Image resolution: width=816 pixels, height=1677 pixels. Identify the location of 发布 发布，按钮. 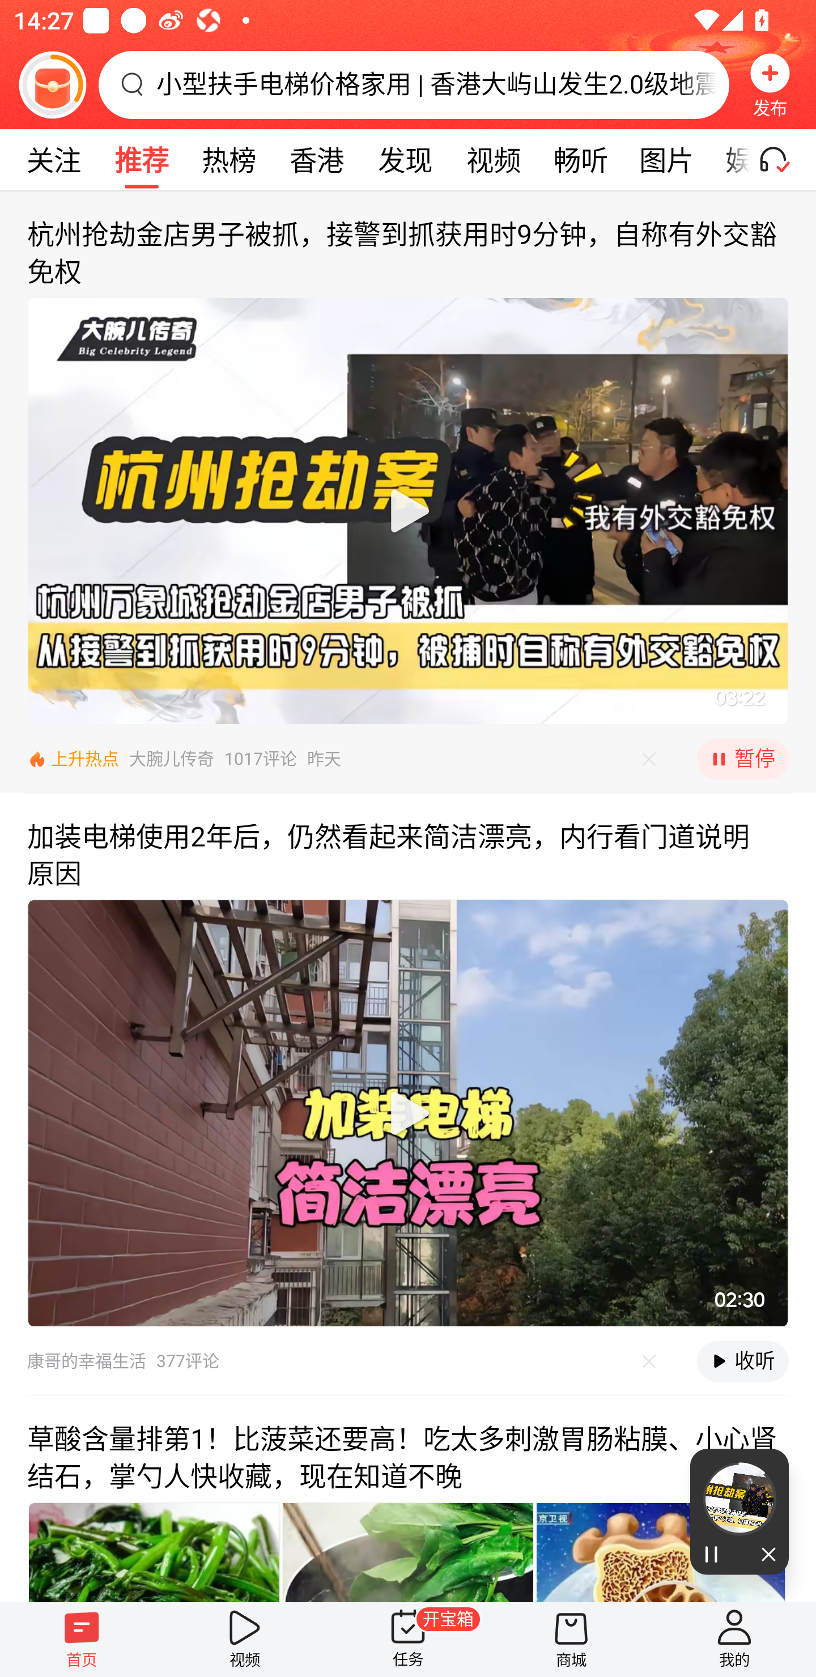
(770, 84).